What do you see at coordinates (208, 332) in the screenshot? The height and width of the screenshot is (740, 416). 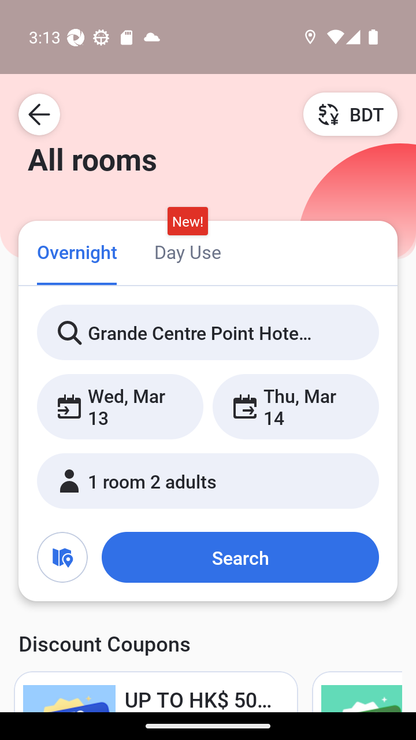 I see `Grande Centre Point Hotel Ratchadamri` at bounding box center [208, 332].